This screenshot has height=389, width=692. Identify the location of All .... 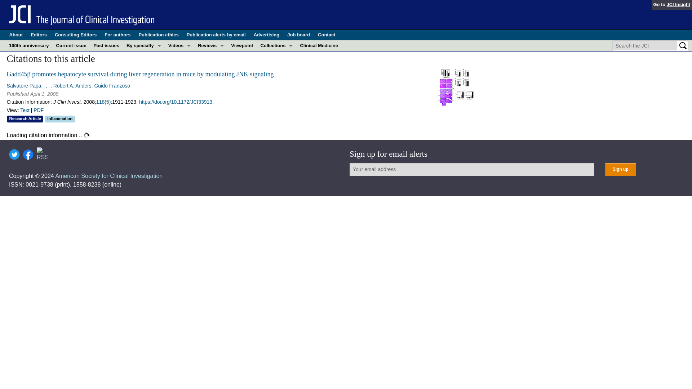
(143, 164).